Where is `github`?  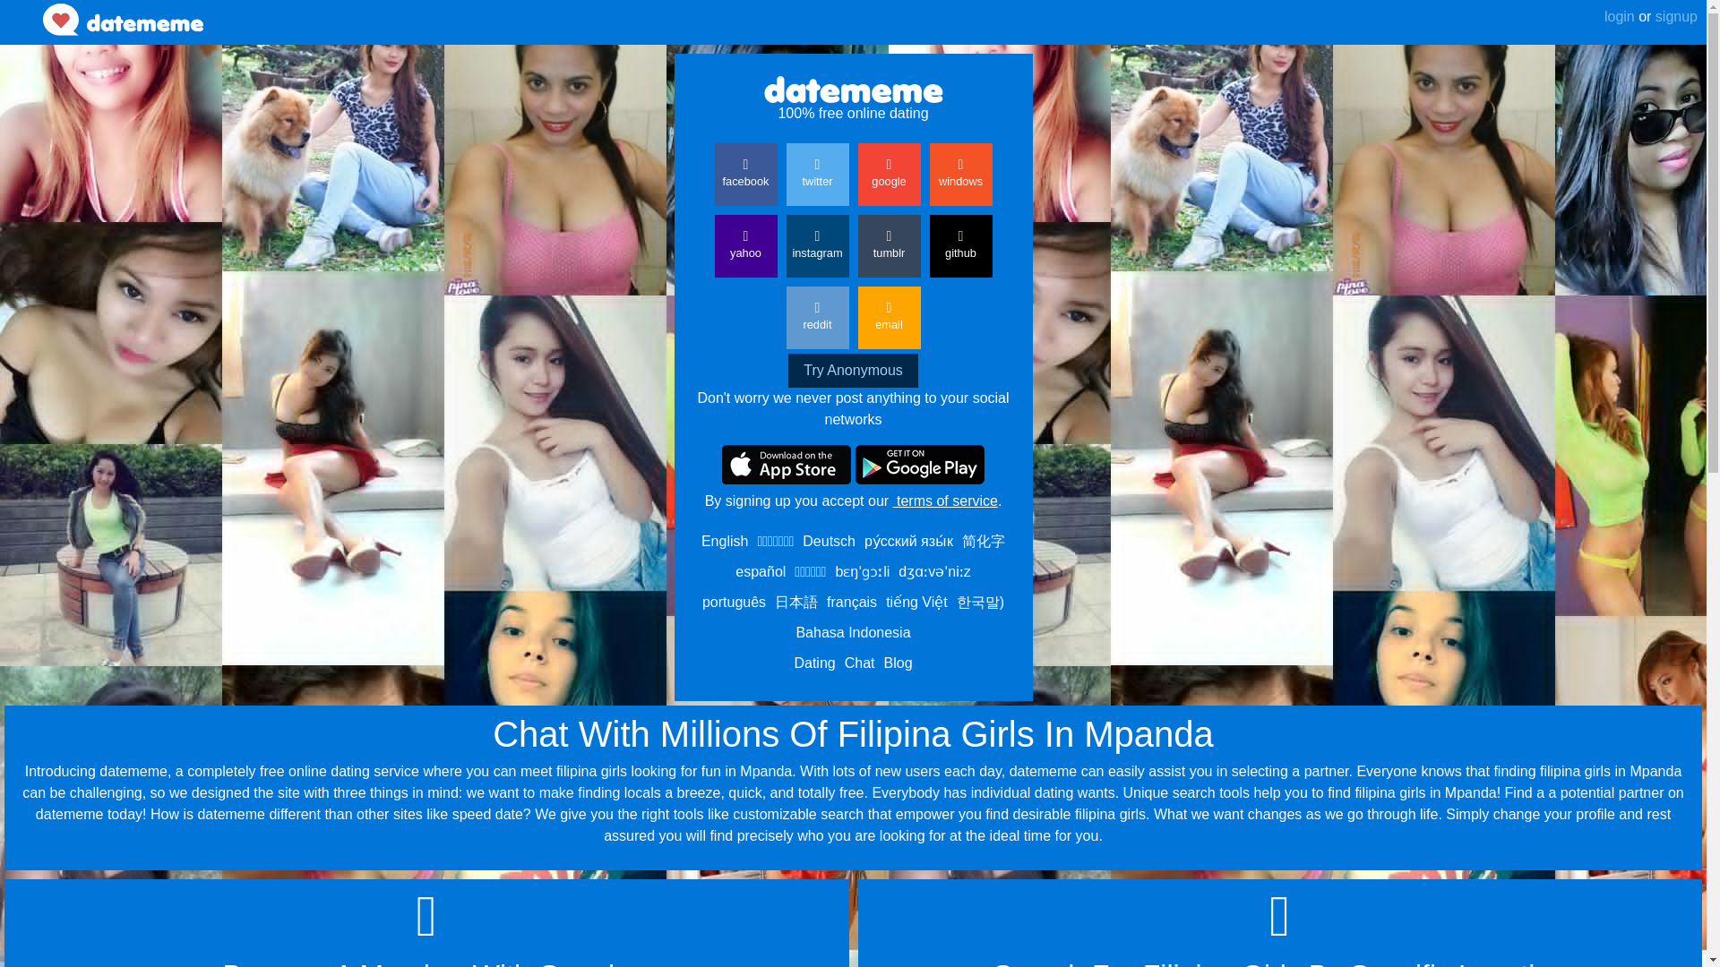
github is located at coordinates (960, 245).